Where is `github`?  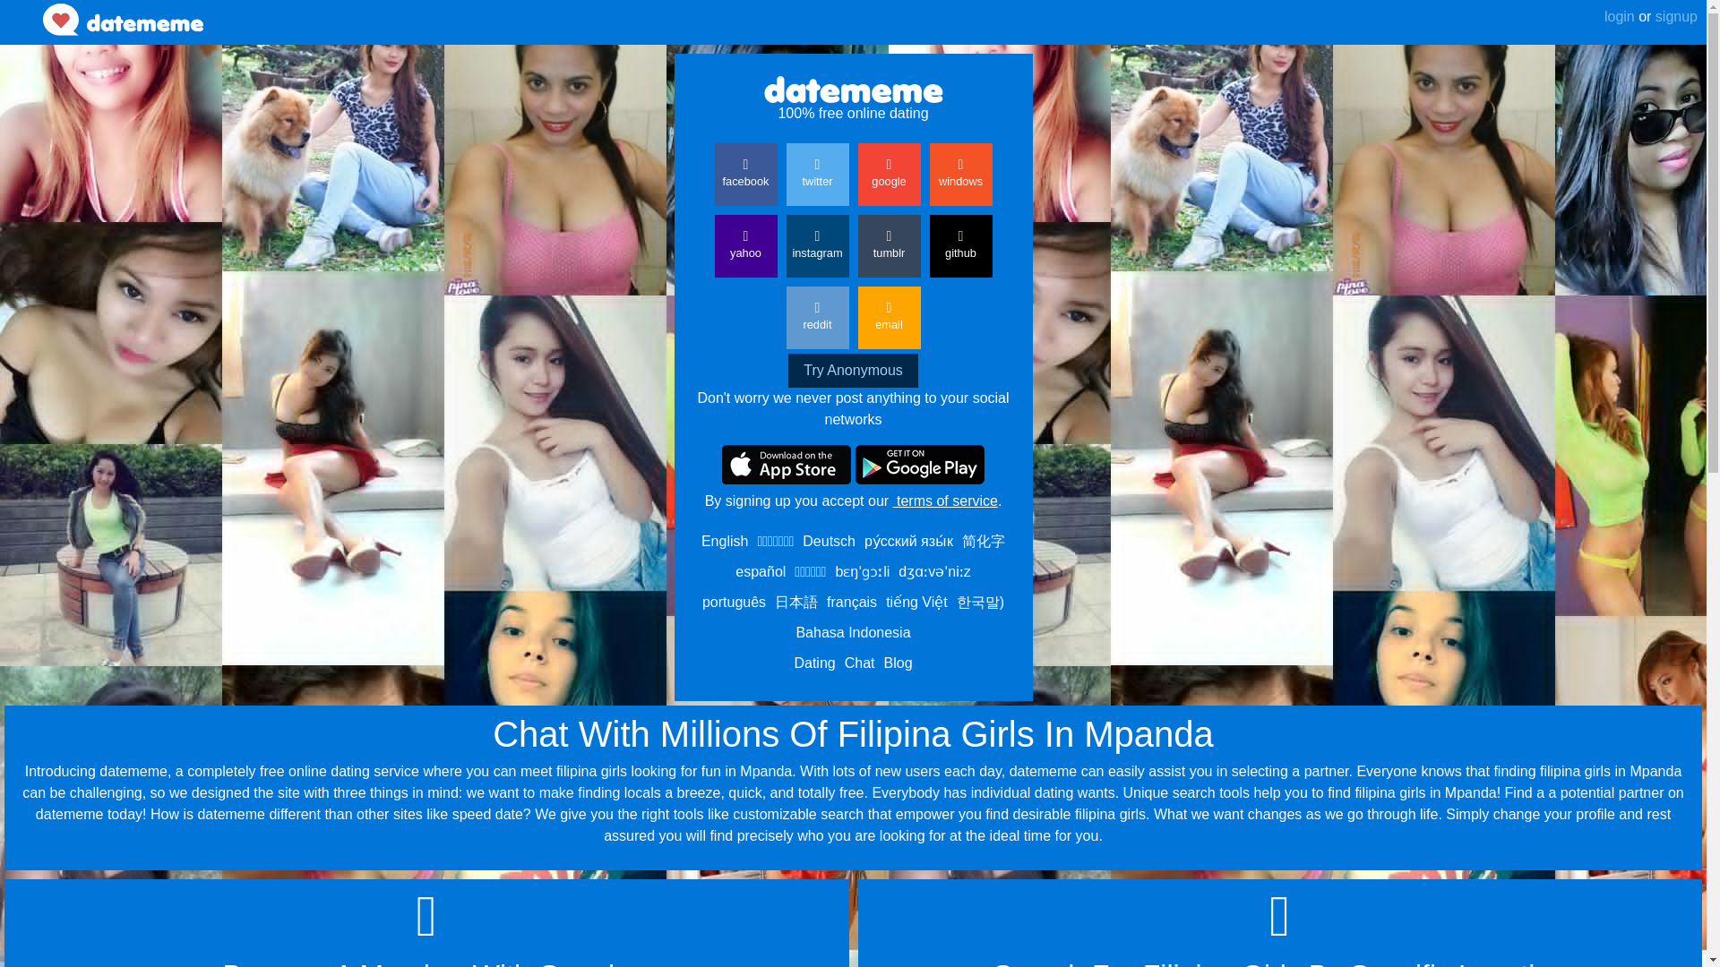
github is located at coordinates (960, 245).